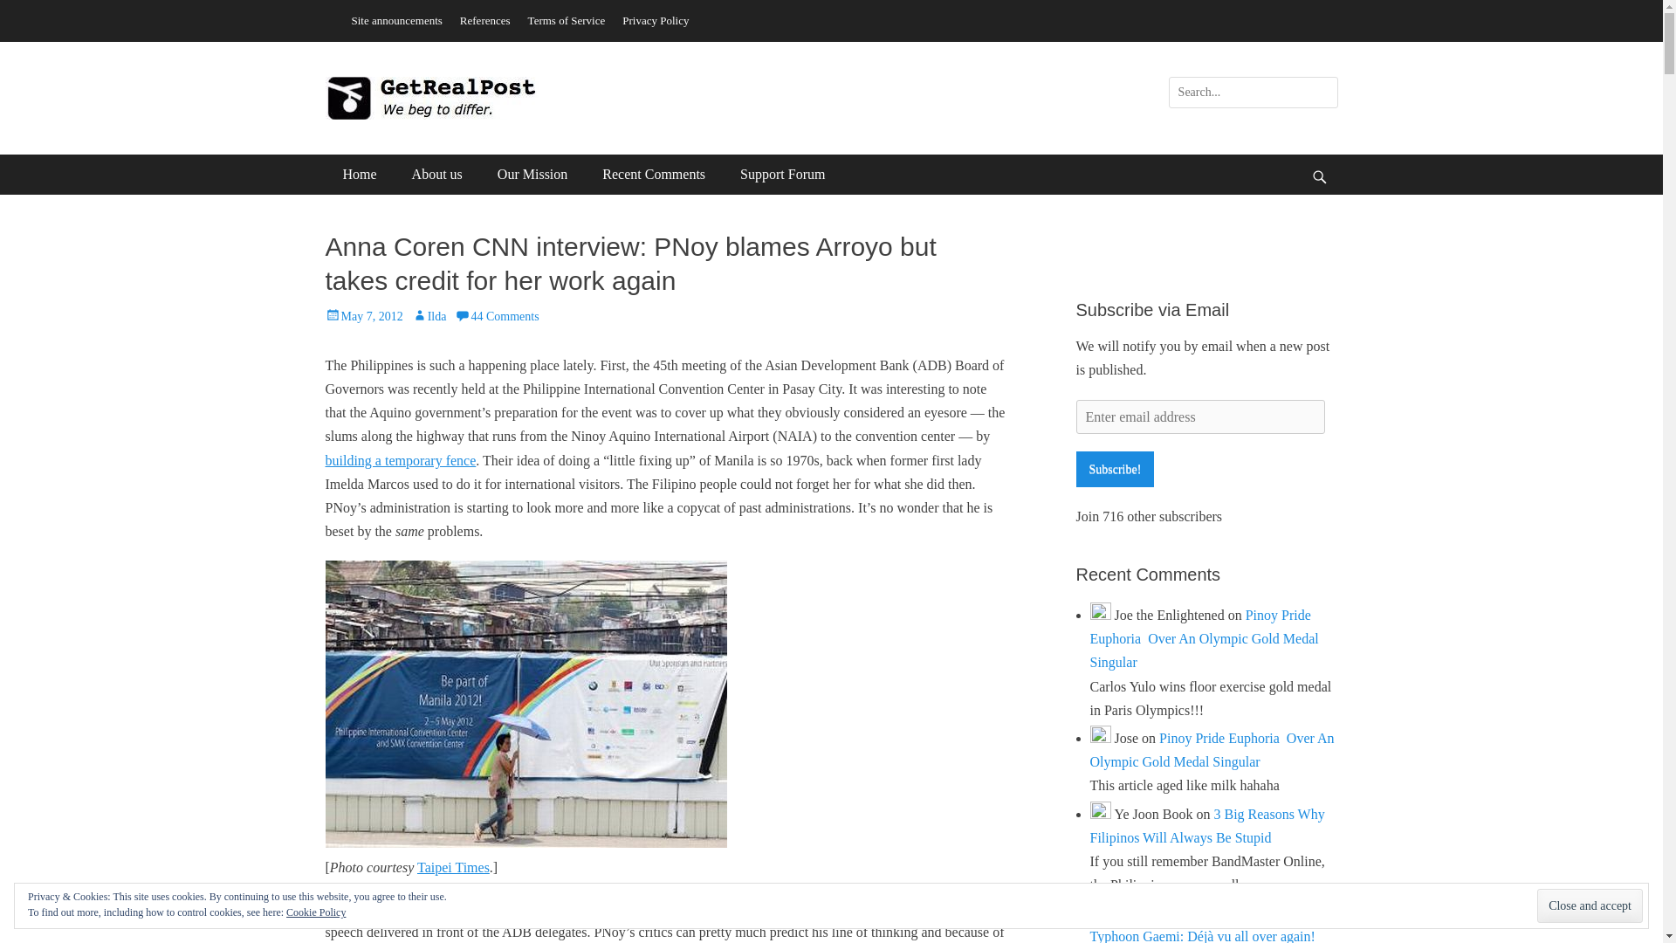  Describe the element at coordinates (496, 316) in the screenshot. I see `44 Comments` at that location.